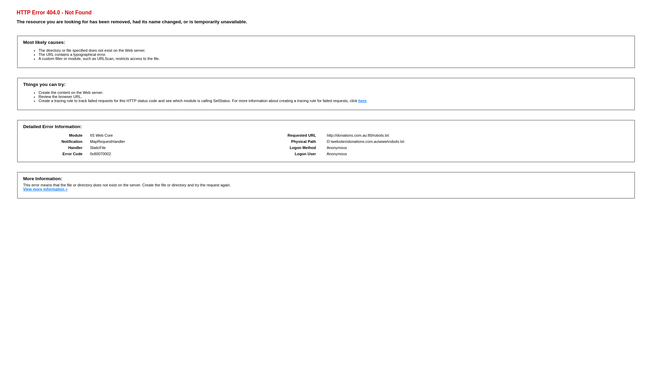 This screenshot has width=658, height=370. Describe the element at coordinates (363, 101) in the screenshot. I see `here` at that location.